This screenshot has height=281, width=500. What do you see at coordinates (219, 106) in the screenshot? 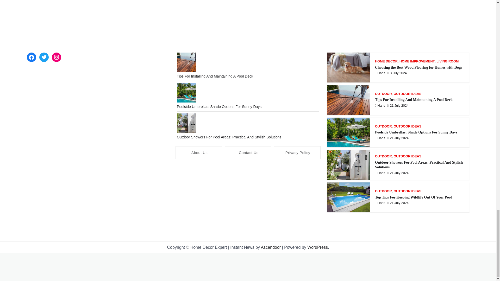
I see `Poolside Umbrellas: Shade Options For Sunny Days` at bounding box center [219, 106].